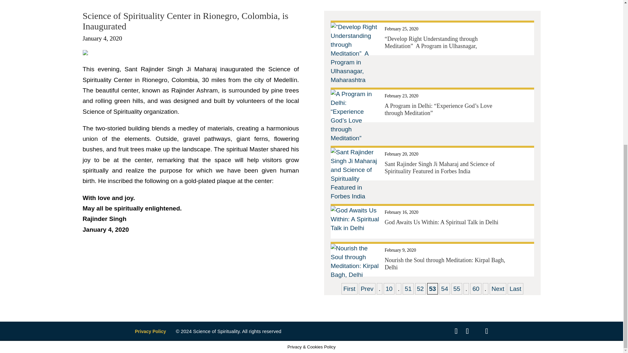 The width and height of the screenshot is (628, 353). What do you see at coordinates (476, 289) in the screenshot?
I see `Page 60` at bounding box center [476, 289].